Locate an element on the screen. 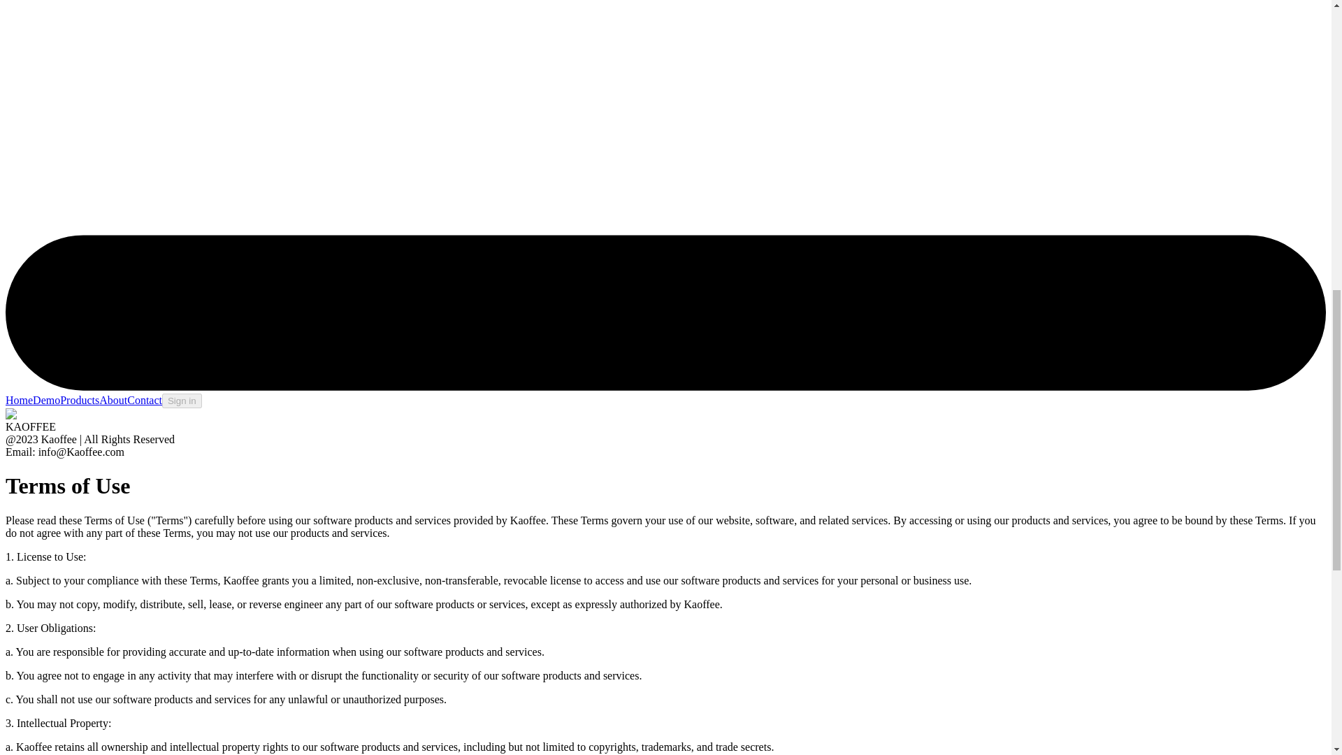  Demo is located at coordinates (46, 400).